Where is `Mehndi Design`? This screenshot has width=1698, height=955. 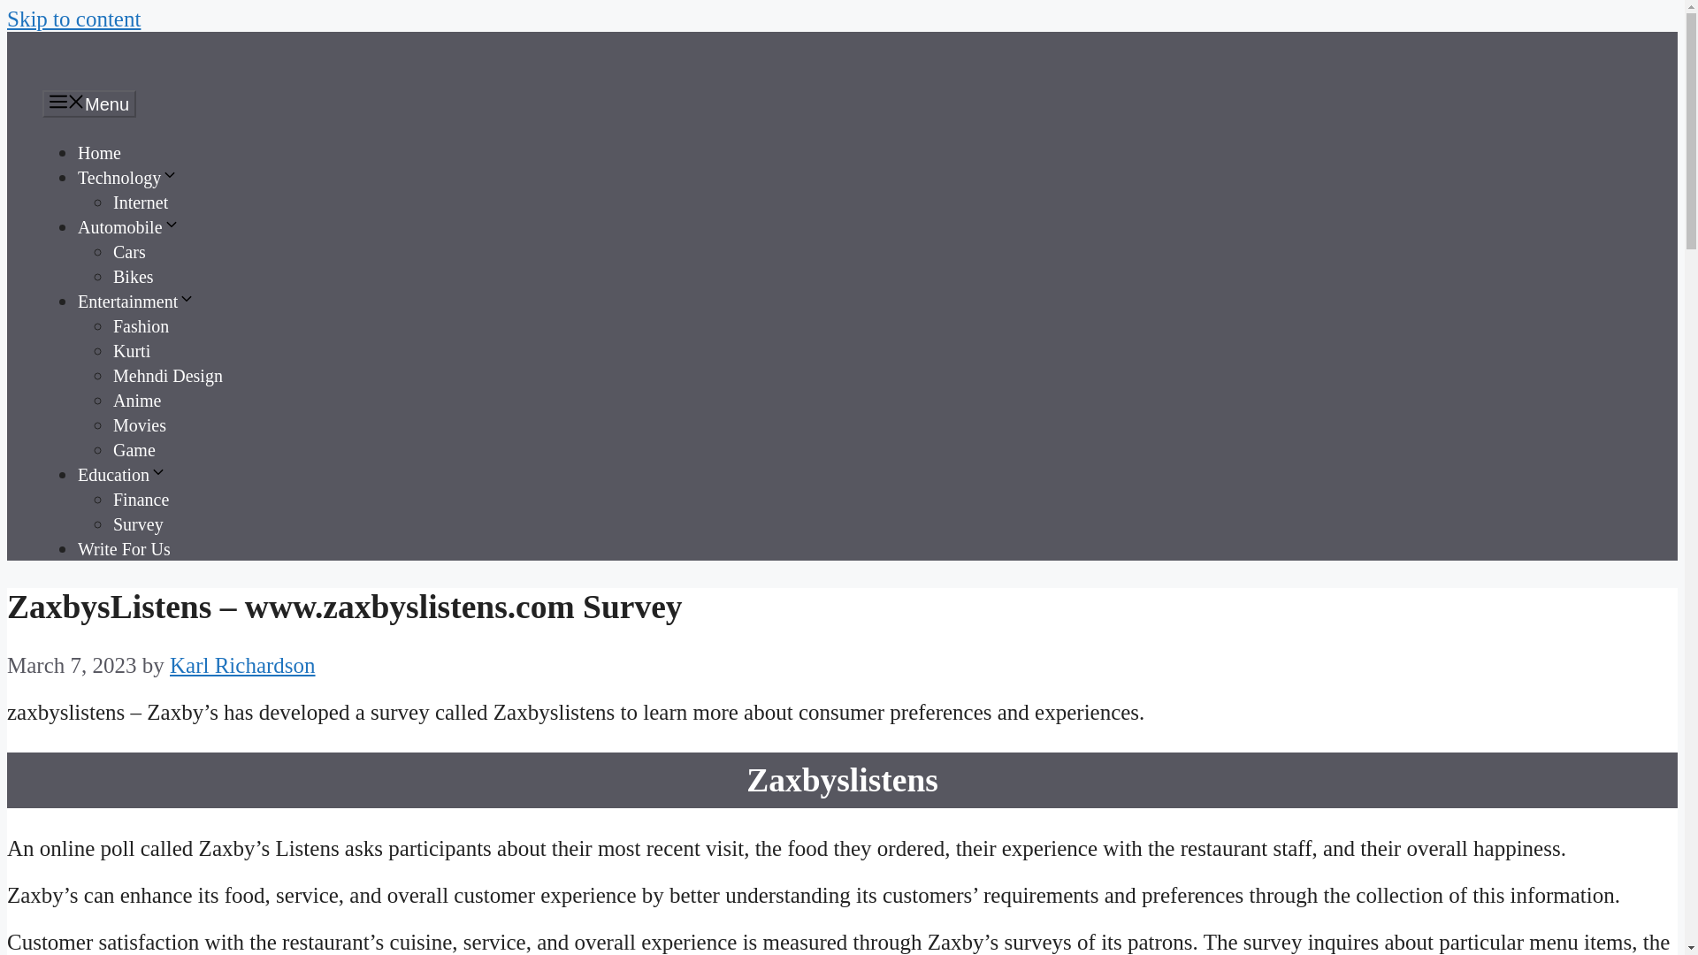 Mehndi Design is located at coordinates (168, 375).